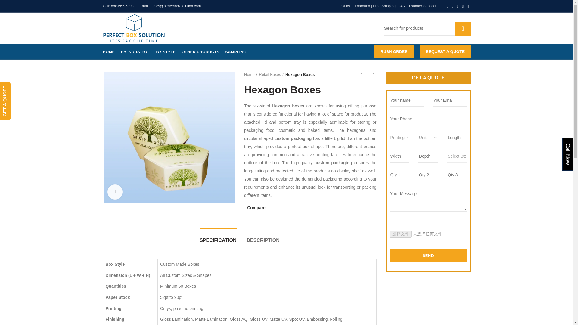 This screenshot has height=325, width=578. I want to click on Send, so click(428, 256).